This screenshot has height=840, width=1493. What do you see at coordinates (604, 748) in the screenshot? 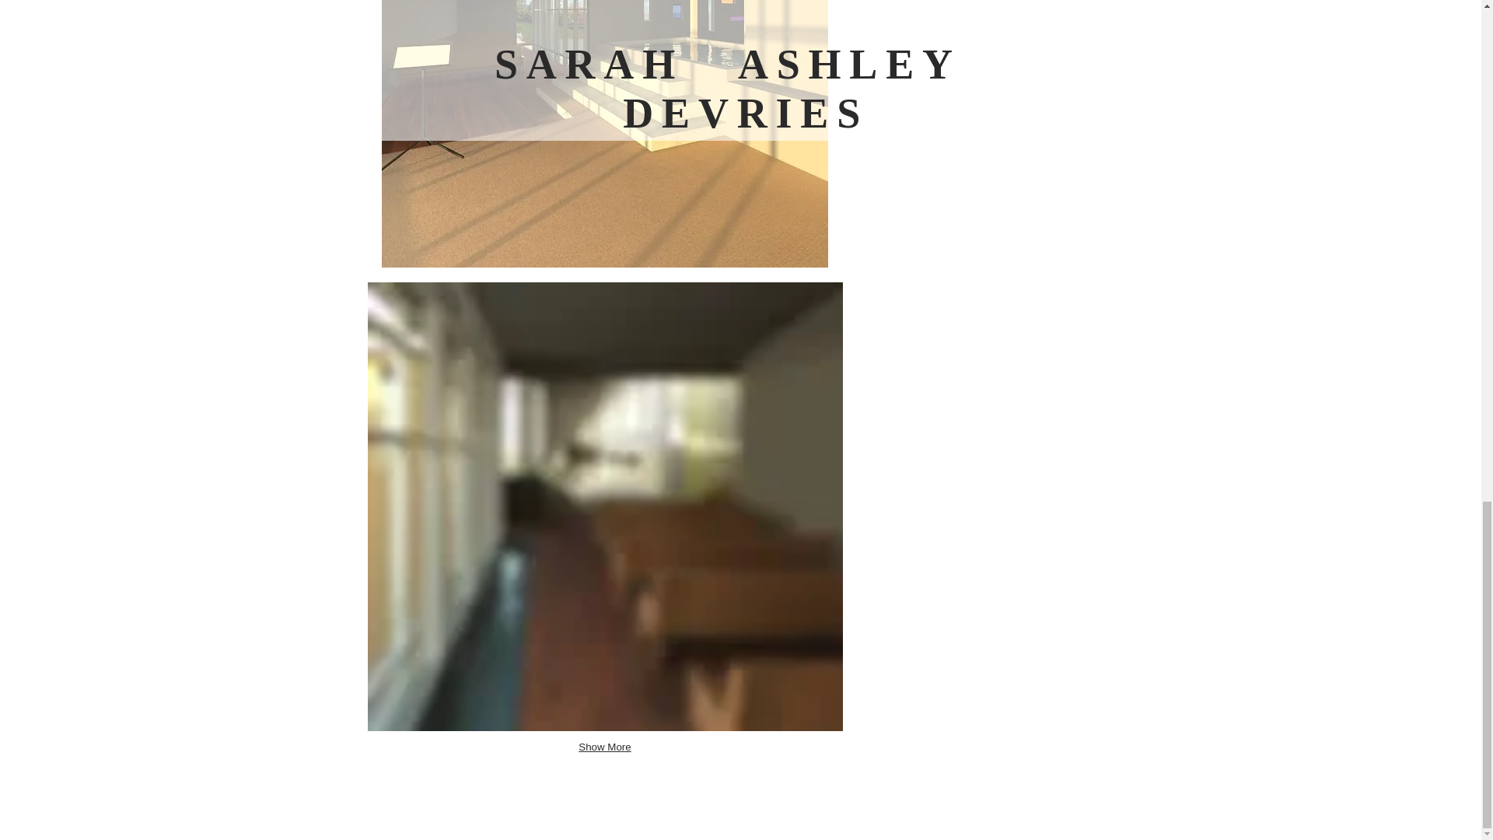
I see `Show More` at bounding box center [604, 748].